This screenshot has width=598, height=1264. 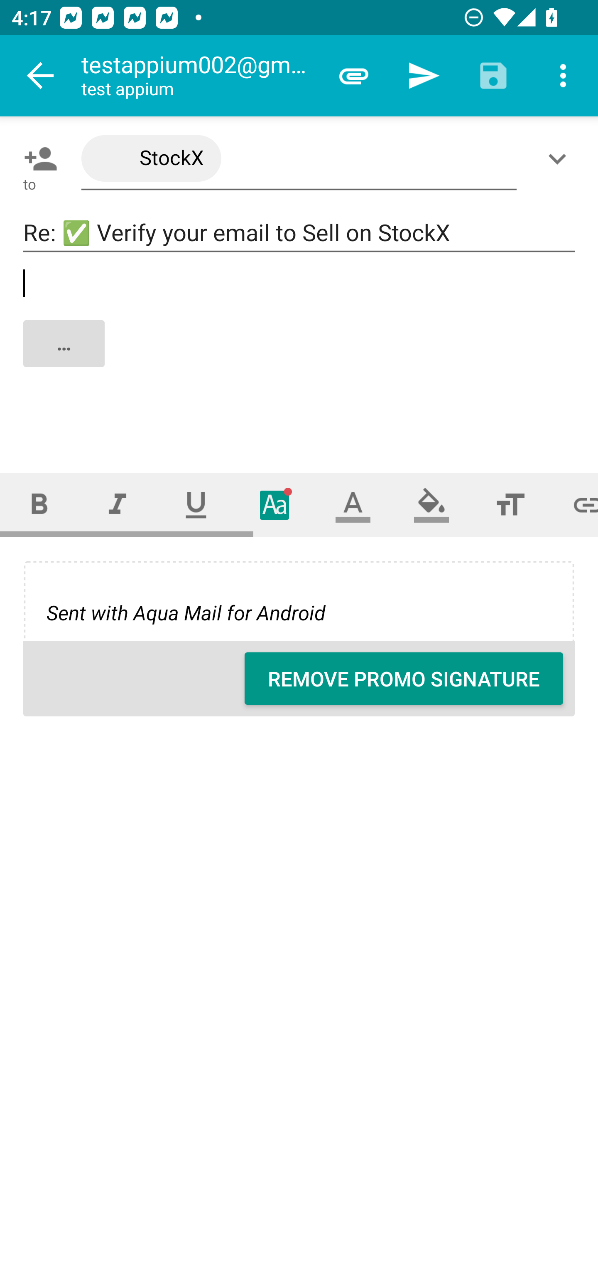 What do you see at coordinates (510, 505) in the screenshot?
I see `Font size` at bounding box center [510, 505].